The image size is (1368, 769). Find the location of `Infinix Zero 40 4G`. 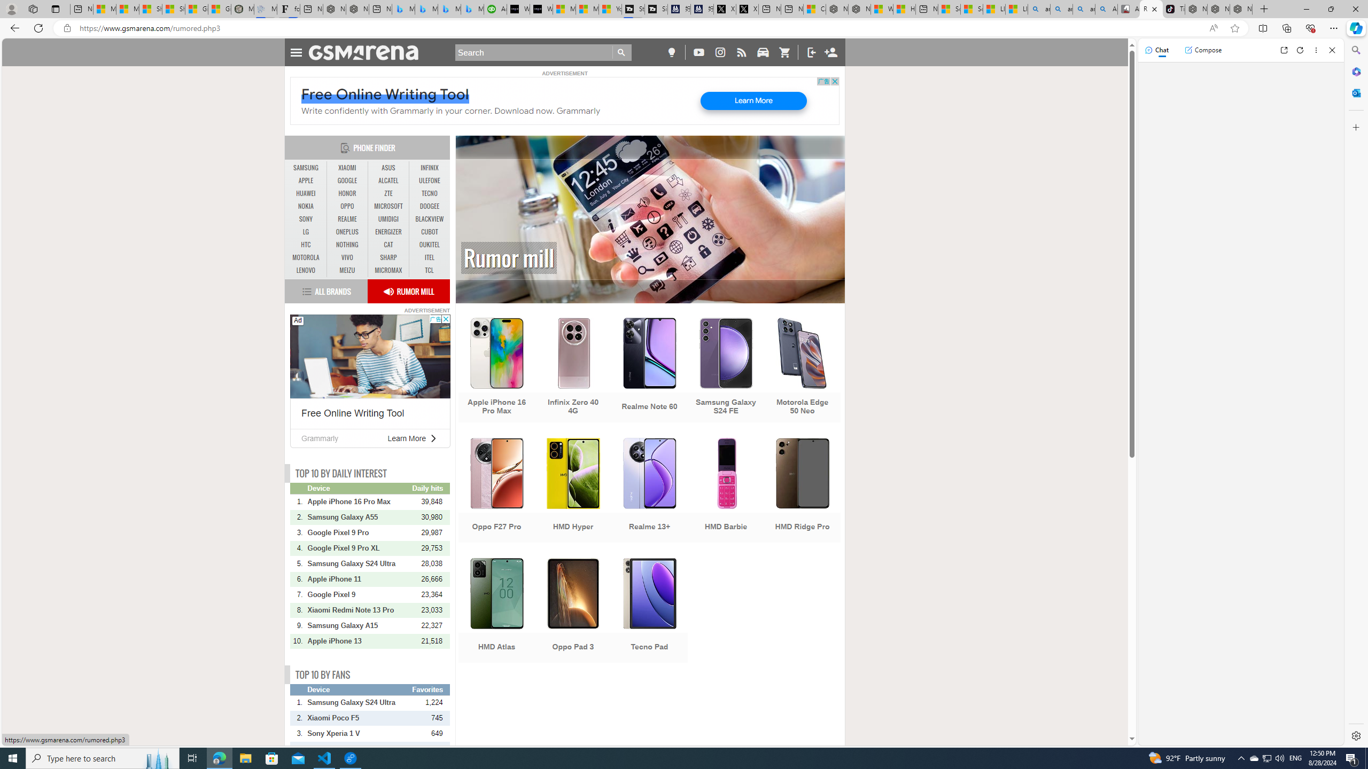

Infinix Zero 40 4G is located at coordinates (573, 371).